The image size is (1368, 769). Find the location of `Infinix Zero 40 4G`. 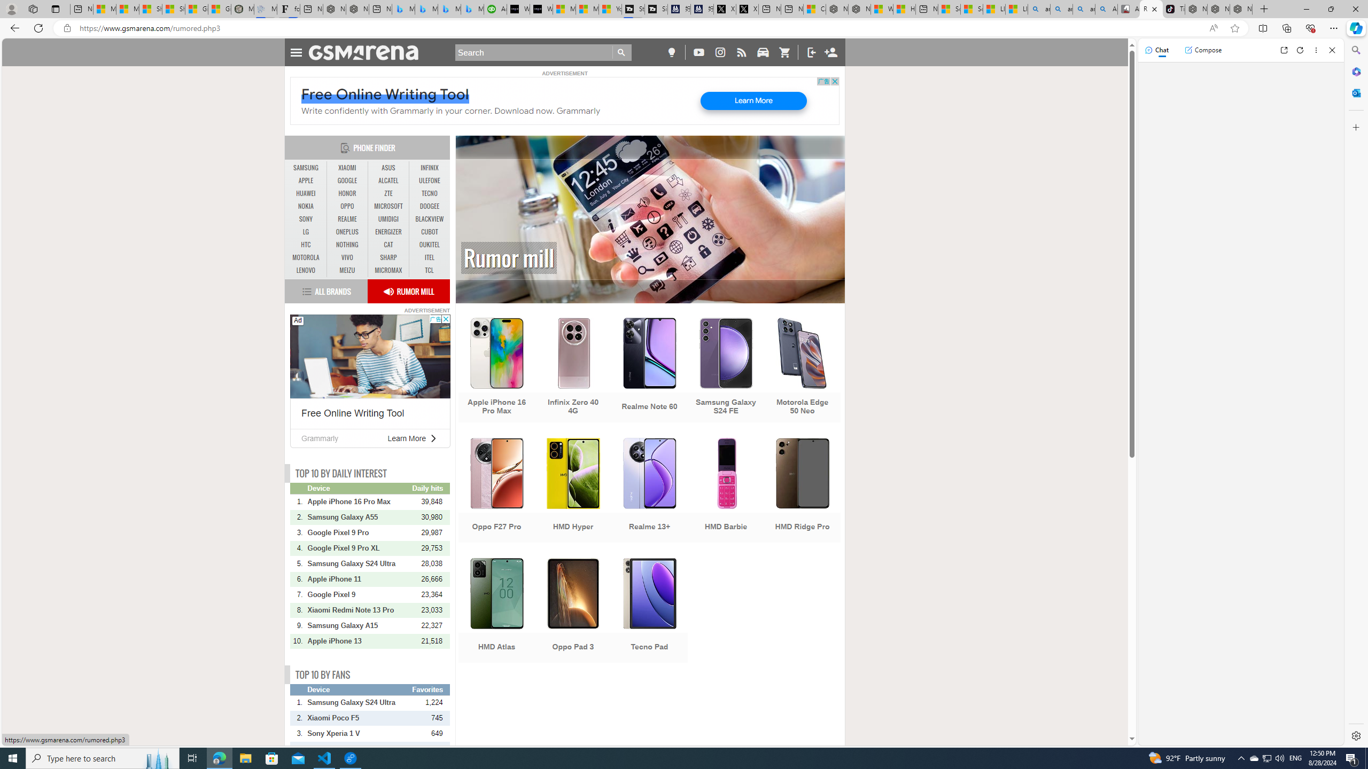

Infinix Zero 40 4G is located at coordinates (573, 371).